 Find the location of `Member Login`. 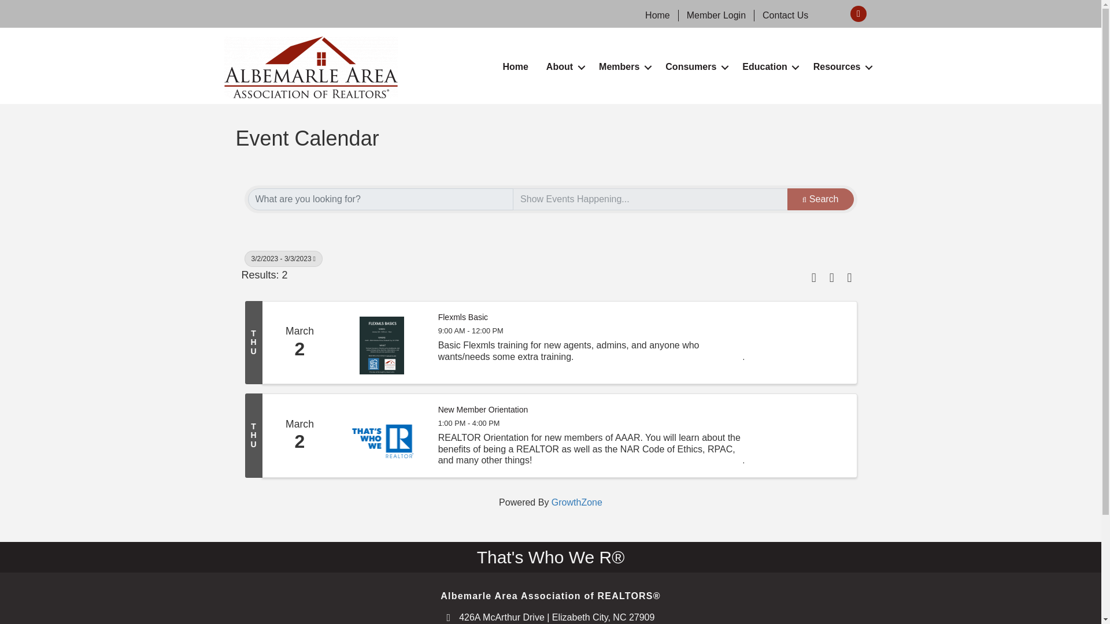

Member Login is located at coordinates (716, 15).